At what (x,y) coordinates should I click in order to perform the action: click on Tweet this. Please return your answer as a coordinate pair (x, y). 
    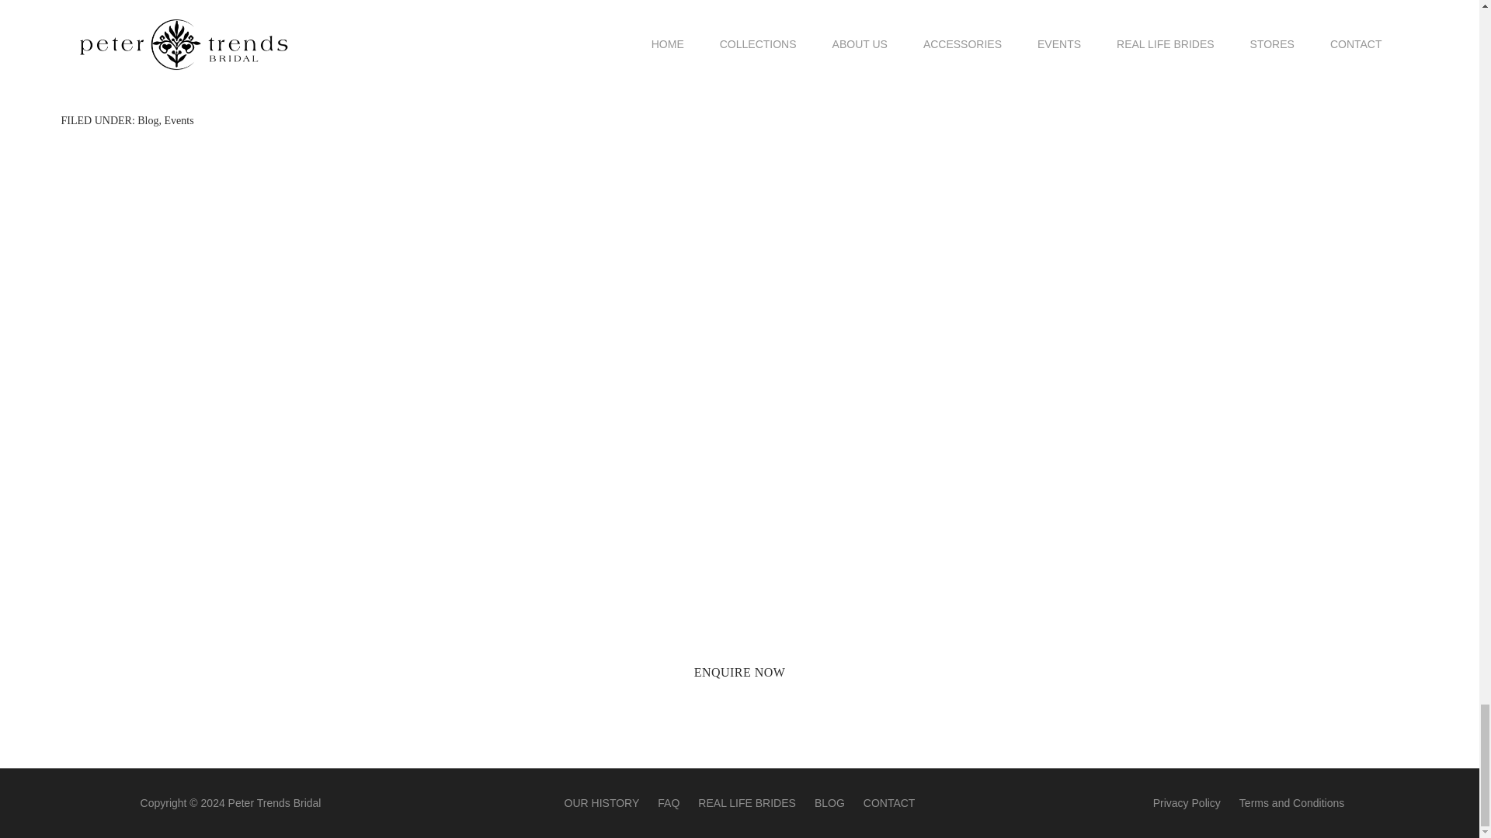
    Looking at the image, I should click on (120, 60).